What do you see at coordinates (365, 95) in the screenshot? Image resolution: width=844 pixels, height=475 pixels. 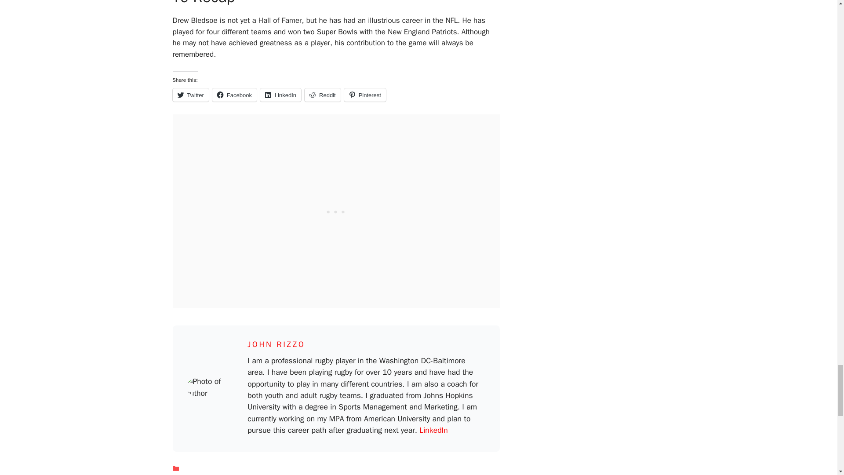 I see `Pinterest` at bounding box center [365, 95].